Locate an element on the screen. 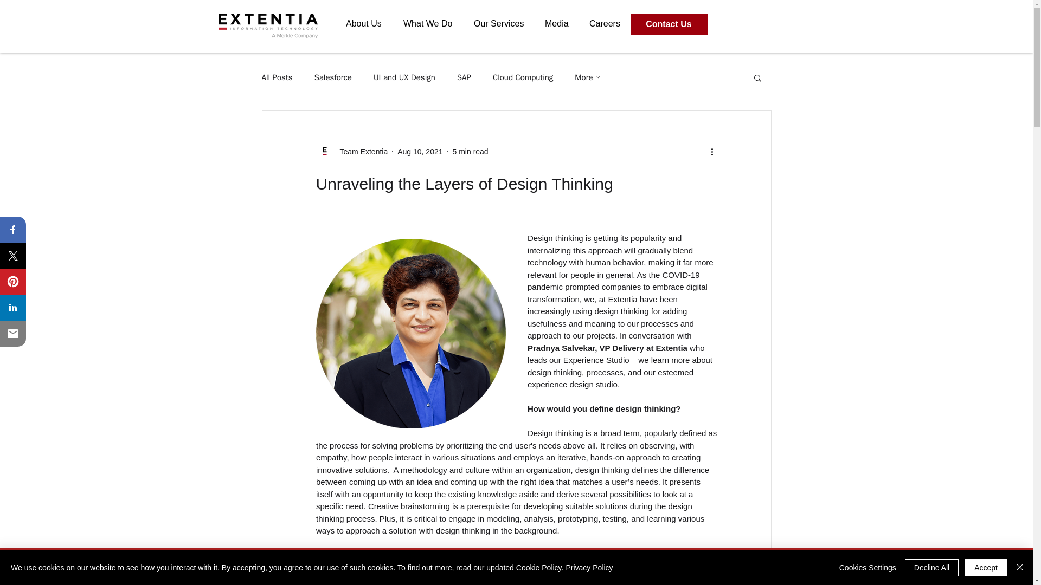 The image size is (1041, 585). Team Extentia is located at coordinates (360, 152).